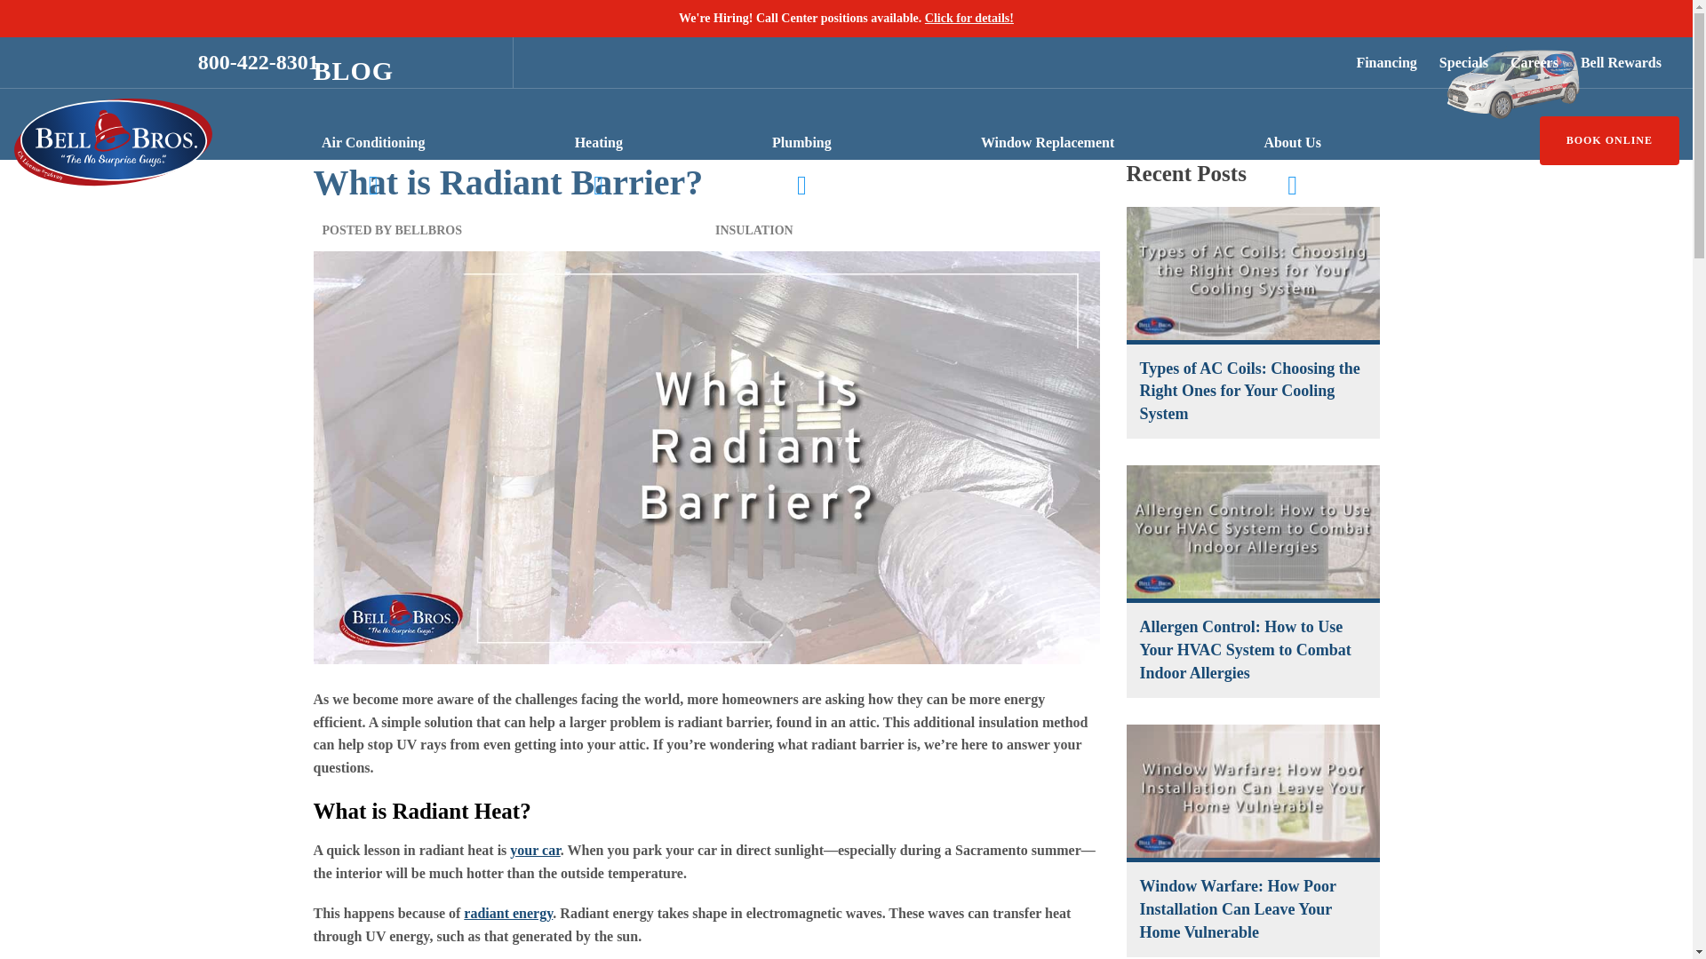  I want to click on Specials, so click(1461, 63).